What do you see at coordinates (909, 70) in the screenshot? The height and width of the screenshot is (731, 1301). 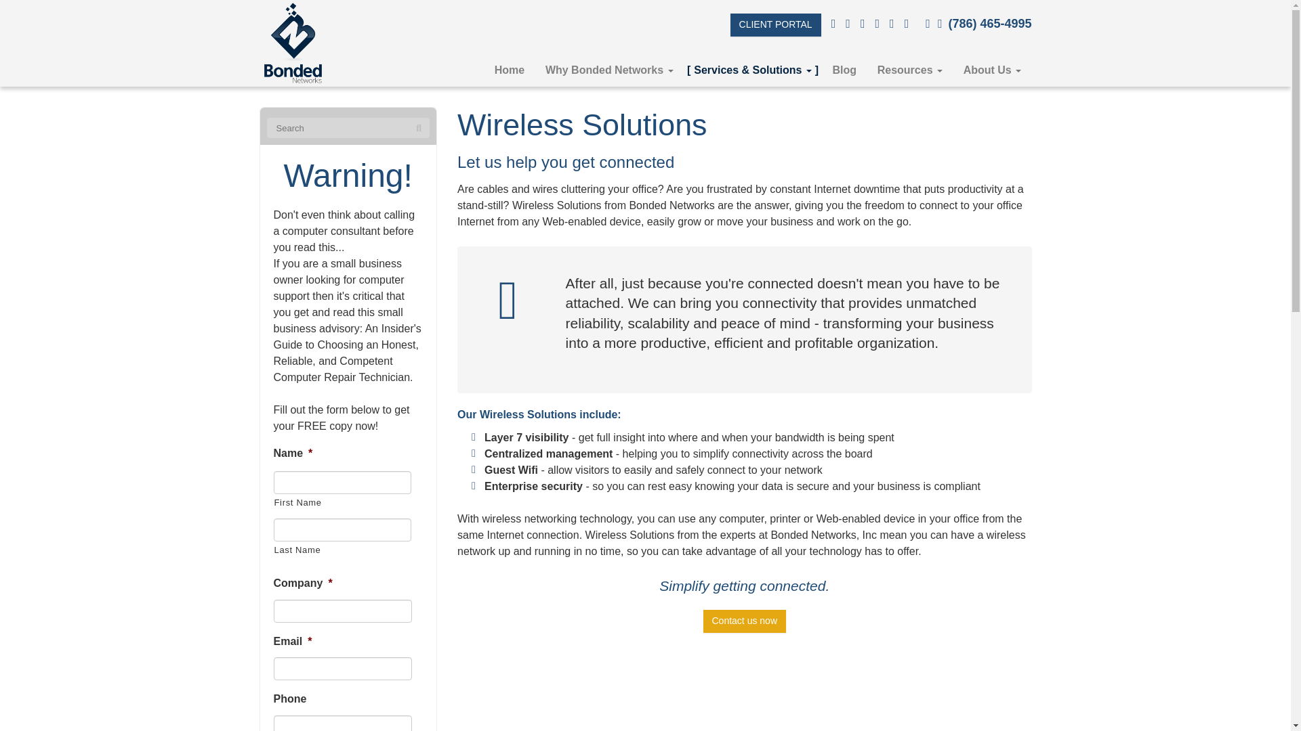 I see `Resources` at bounding box center [909, 70].